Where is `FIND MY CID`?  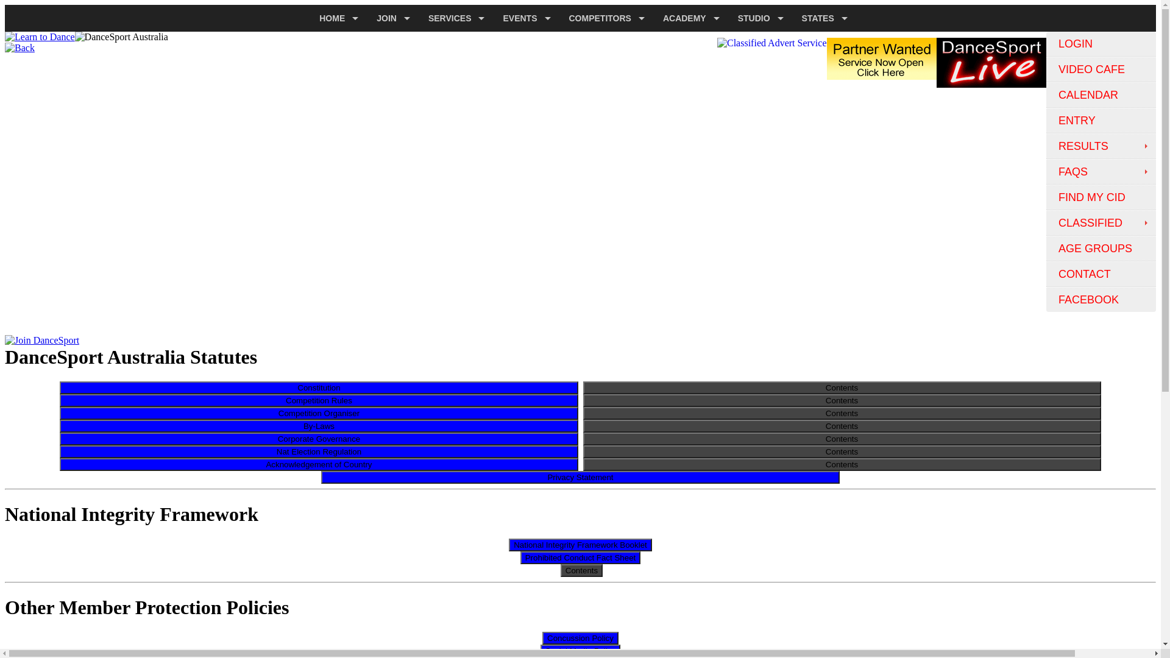
FIND MY CID is located at coordinates (1101, 197).